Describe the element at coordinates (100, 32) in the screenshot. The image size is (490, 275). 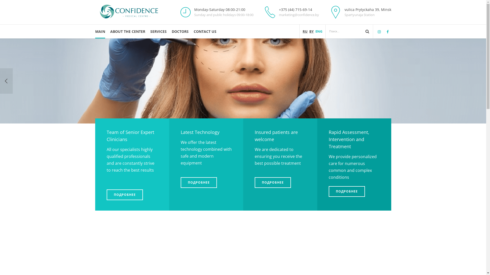
I see `MAIN` at that location.